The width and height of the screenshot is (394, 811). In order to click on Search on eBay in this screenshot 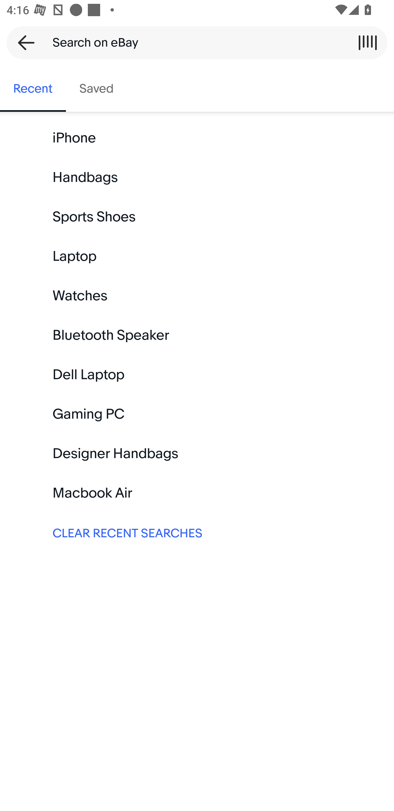, I will do `click(194, 42)`.